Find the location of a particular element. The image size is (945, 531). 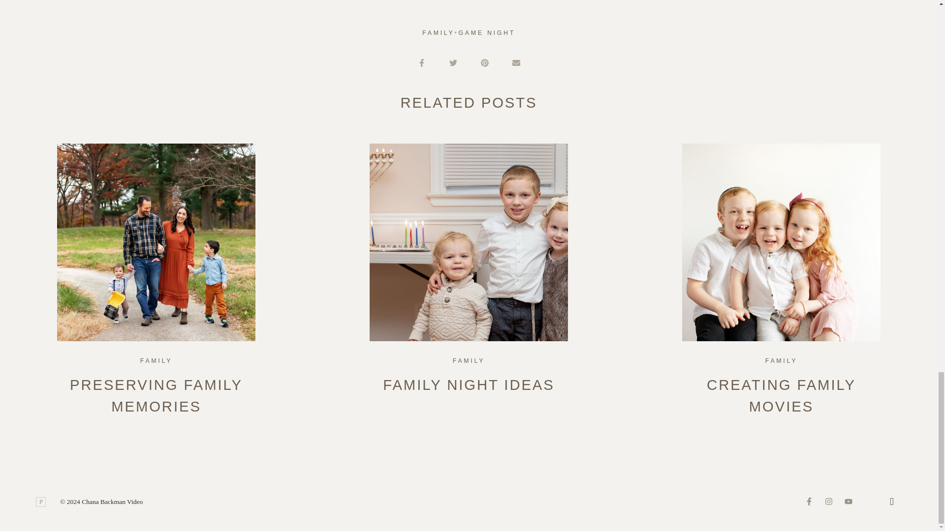

FAMILY is located at coordinates (782, 361).